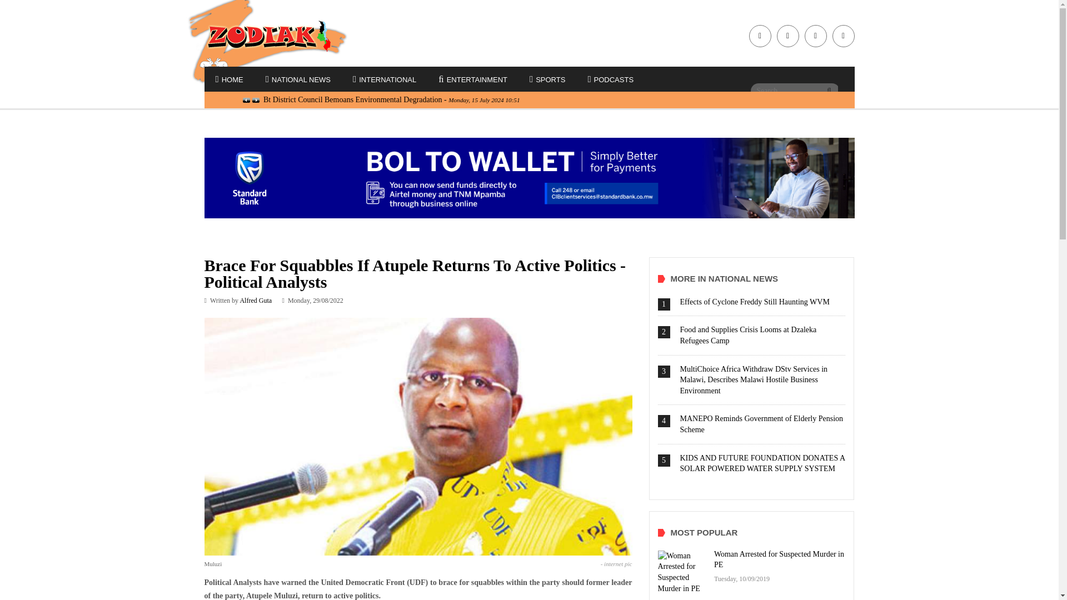  Describe the element at coordinates (547, 80) in the screenshot. I see `SPORTS` at that location.